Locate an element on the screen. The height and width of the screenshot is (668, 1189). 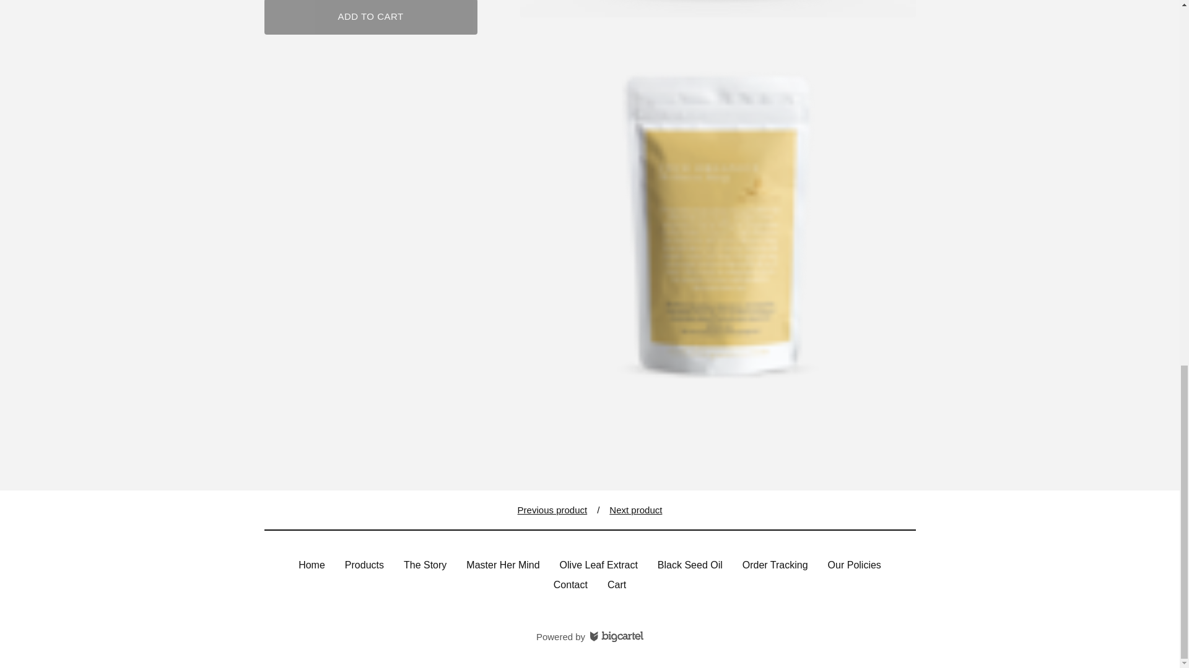
View The Story is located at coordinates (425, 565).